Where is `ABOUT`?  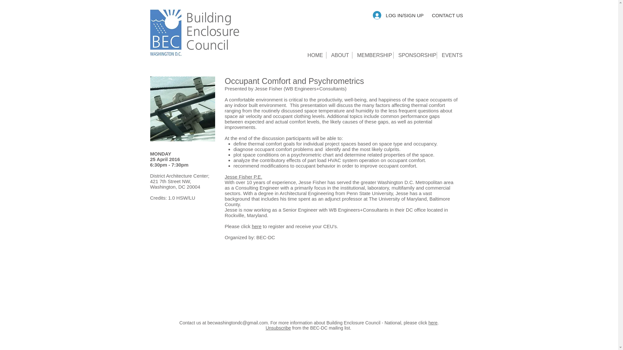
ABOUT is located at coordinates (339, 55).